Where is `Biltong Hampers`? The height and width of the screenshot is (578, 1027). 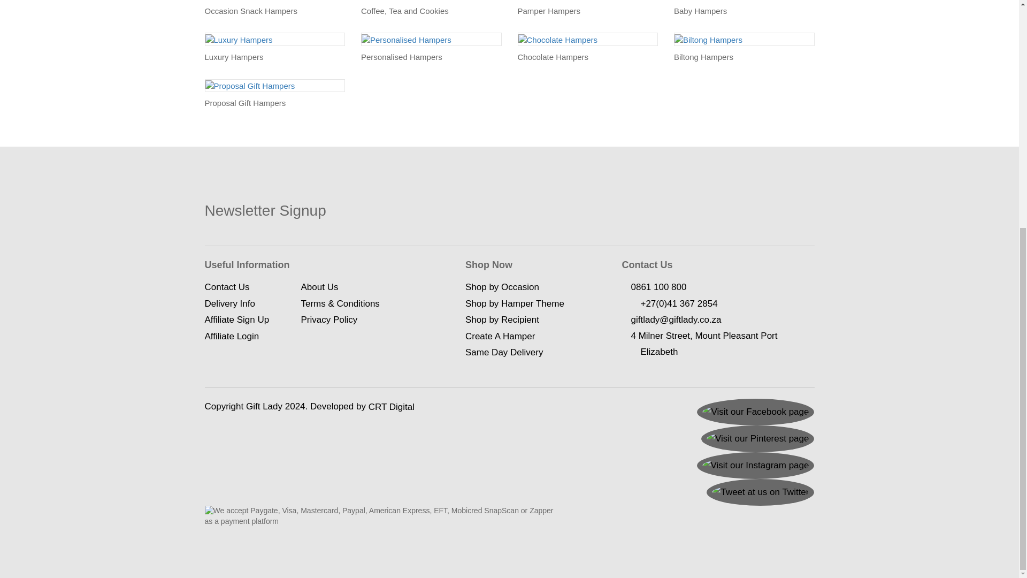
Biltong Hampers is located at coordinates (708, 40).